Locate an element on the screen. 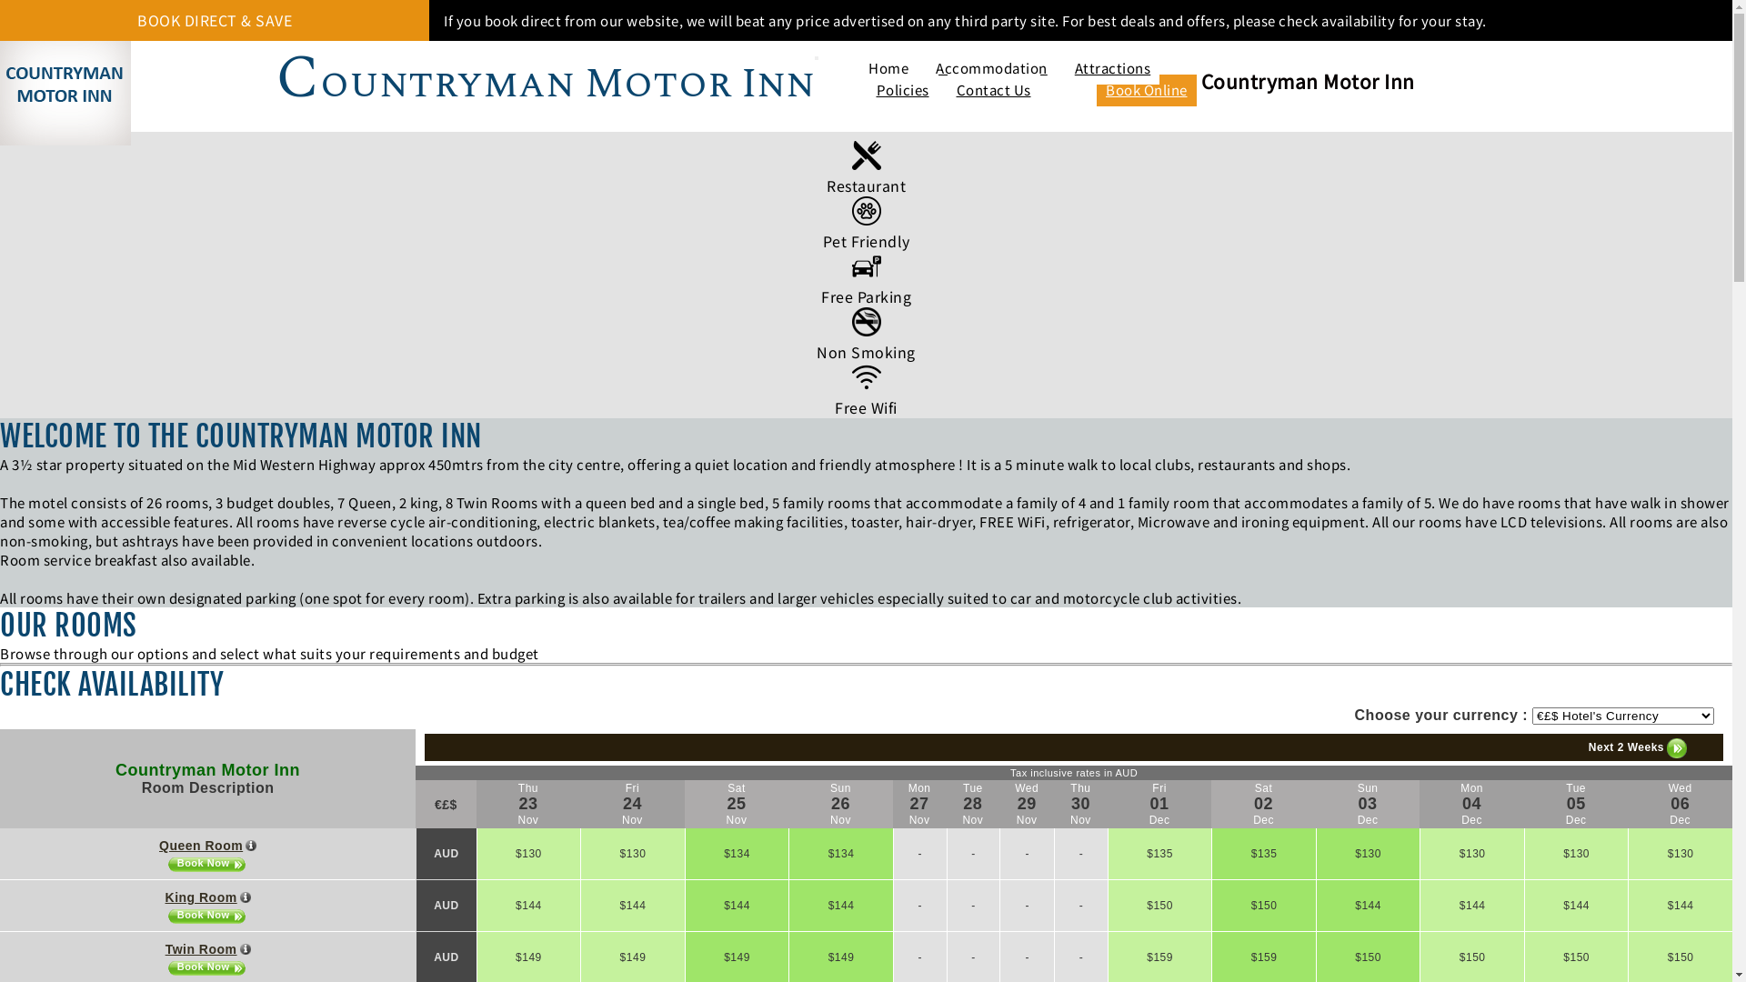 The image size is (1746, 982). $144 is located at coordinates (633, 906).